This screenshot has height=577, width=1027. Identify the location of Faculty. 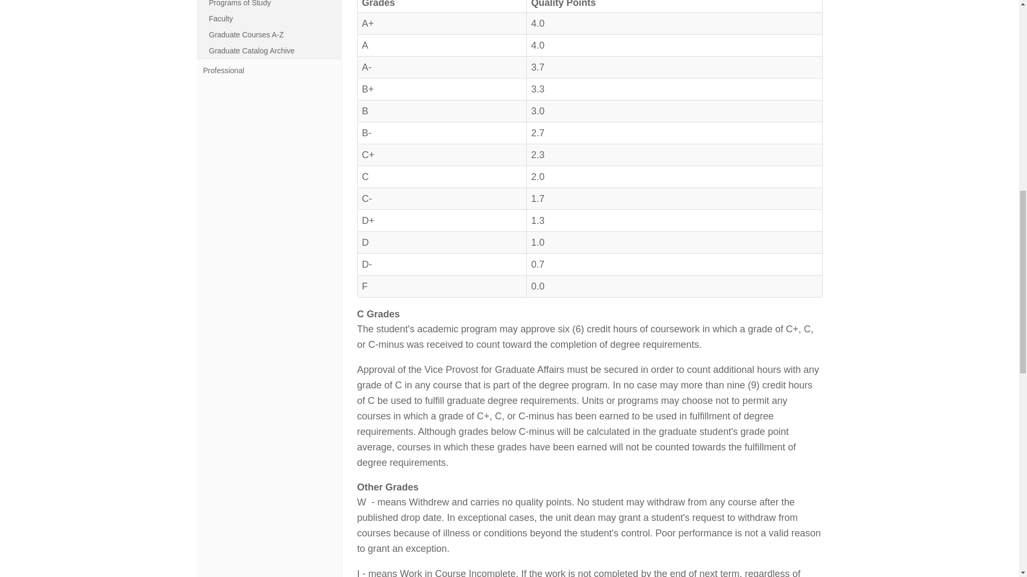
(273, 18).